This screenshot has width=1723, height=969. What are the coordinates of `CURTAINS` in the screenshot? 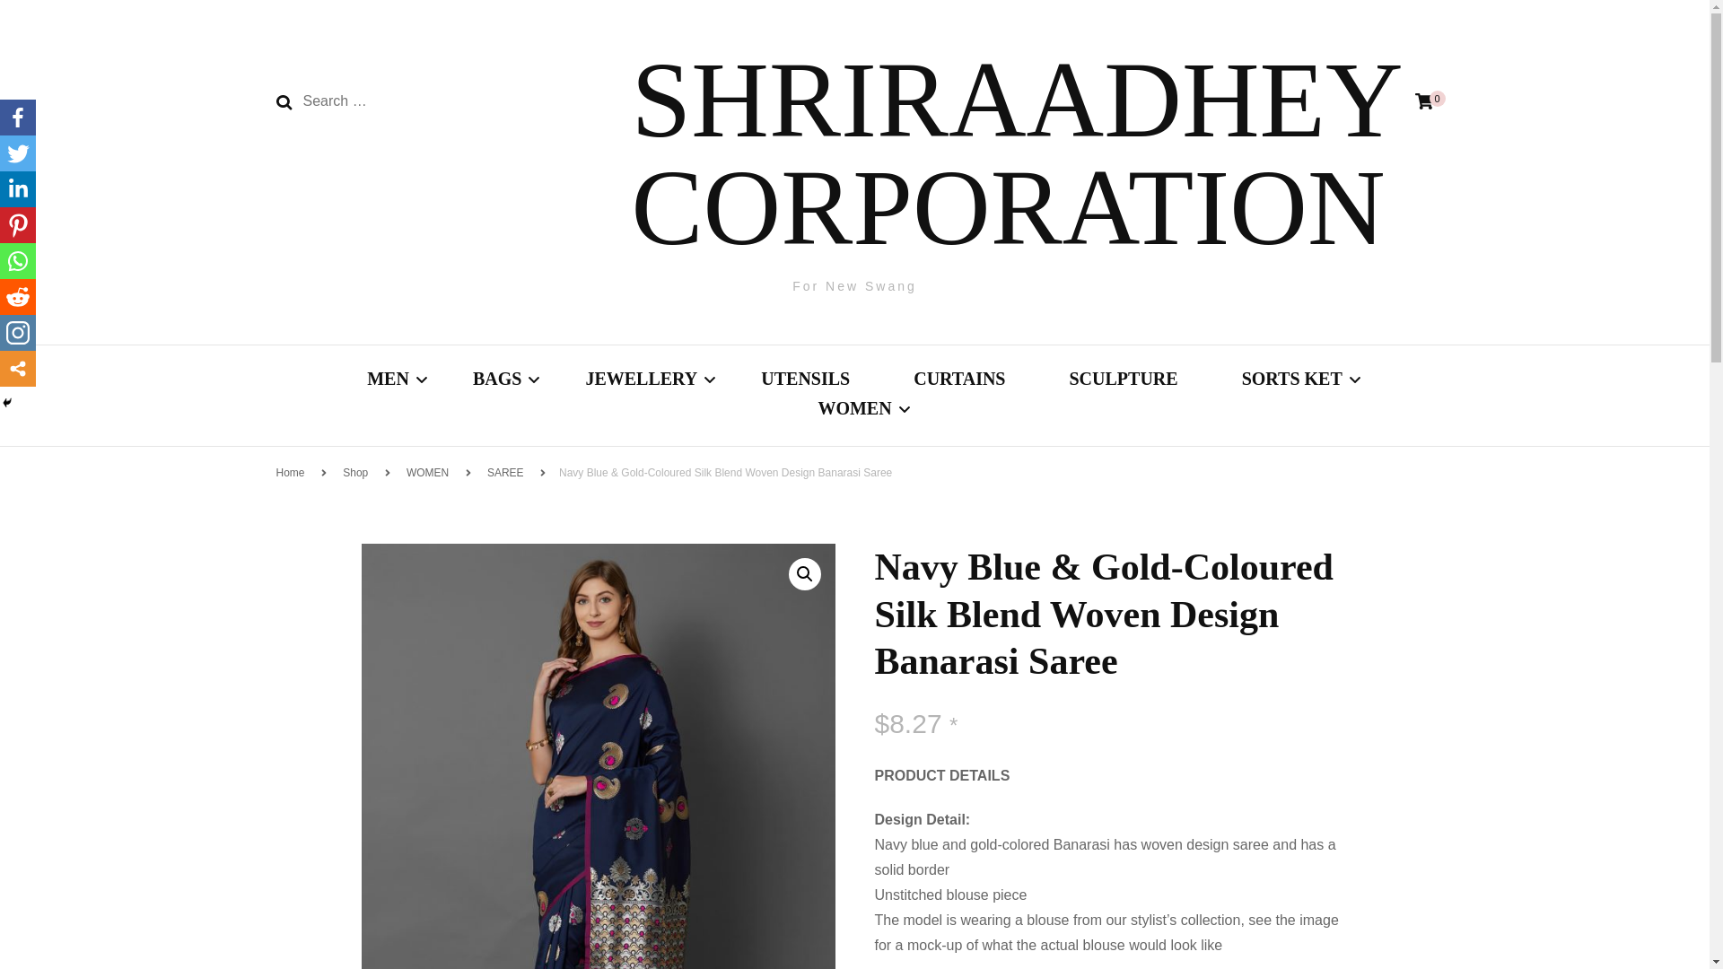 It's located at (958, 380).